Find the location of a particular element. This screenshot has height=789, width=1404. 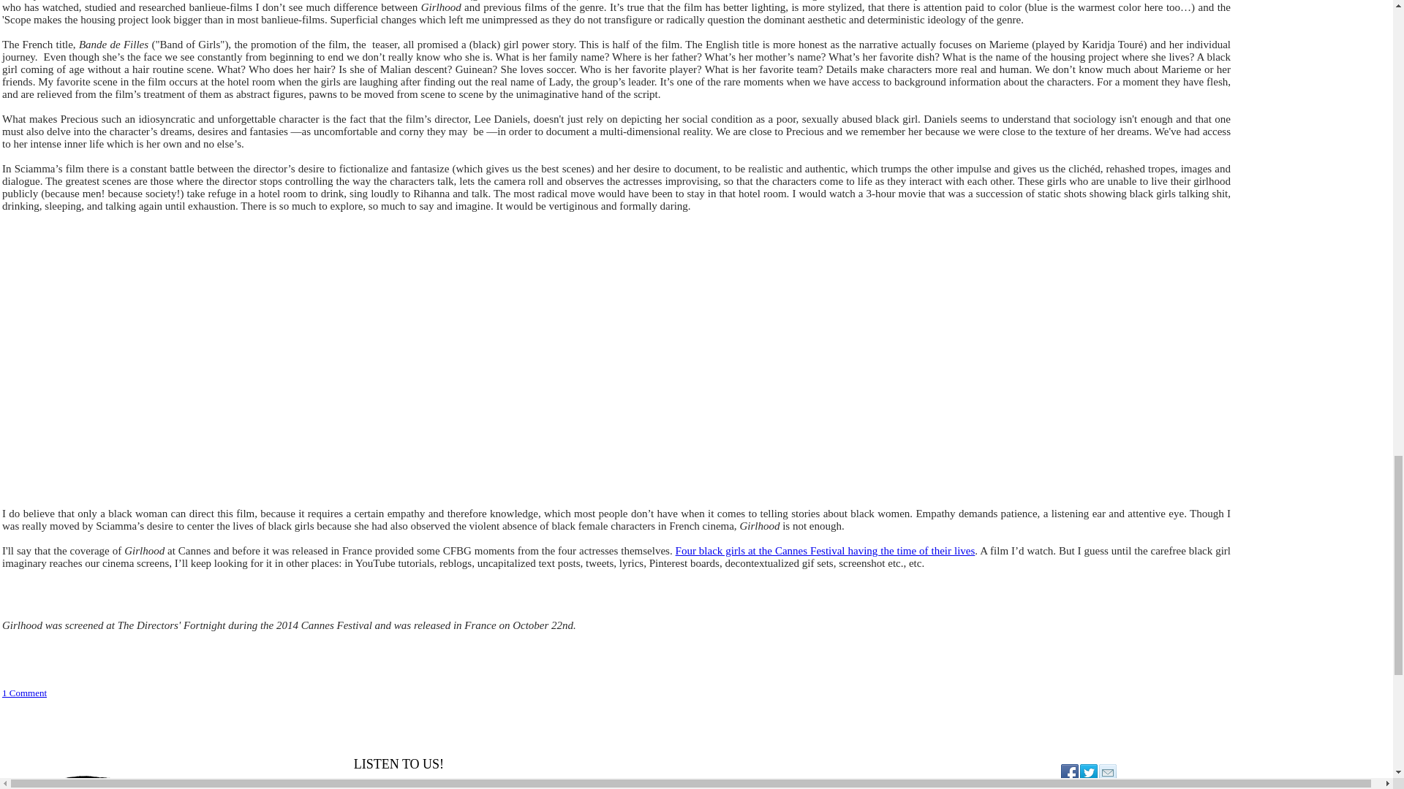

interviews is located at coordinates (64, 0).